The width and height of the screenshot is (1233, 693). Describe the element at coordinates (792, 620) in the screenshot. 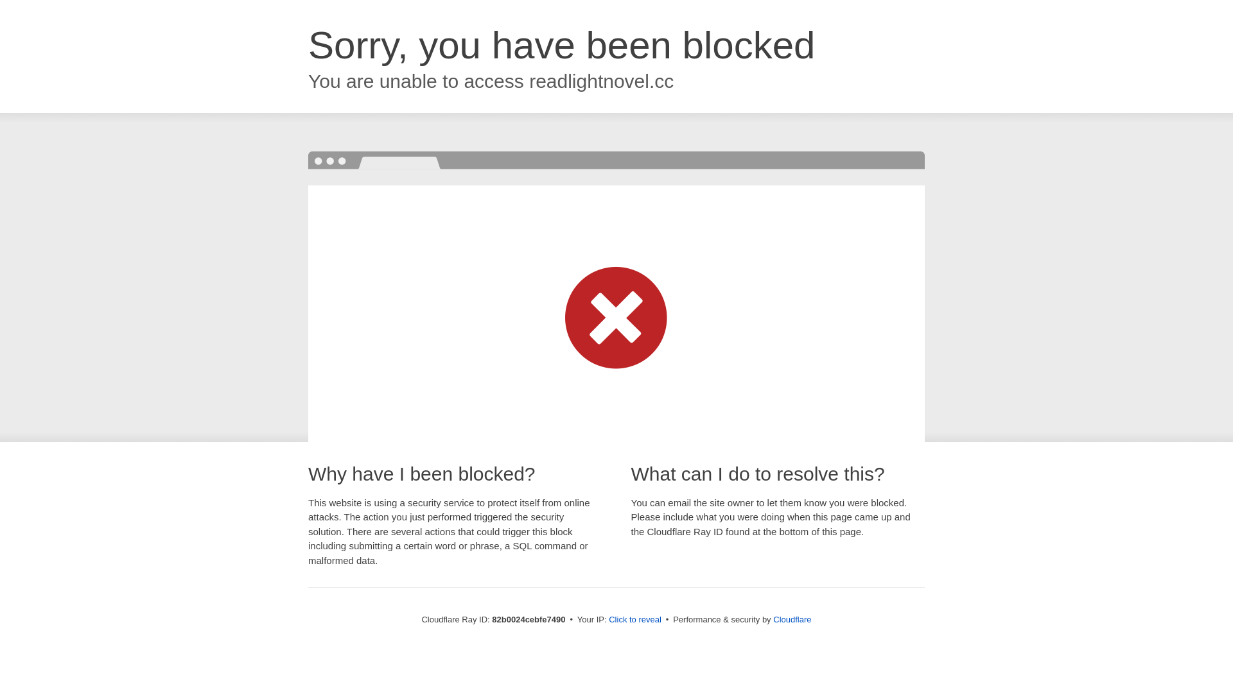

I see `Cloudflare` at that location.